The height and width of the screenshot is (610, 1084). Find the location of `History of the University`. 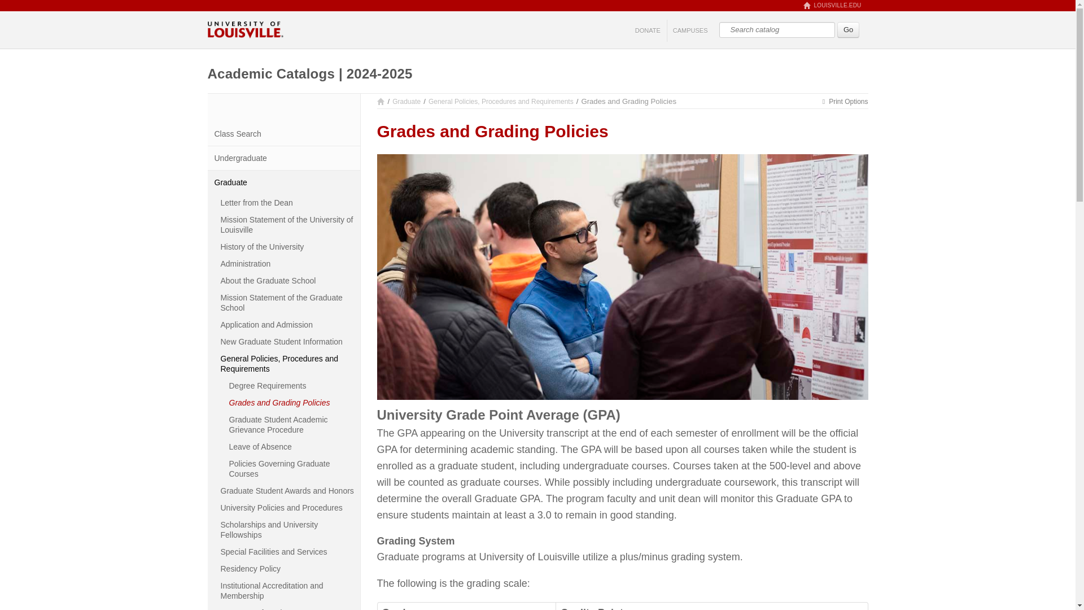

History of the University is located at coordinates (288, 247).